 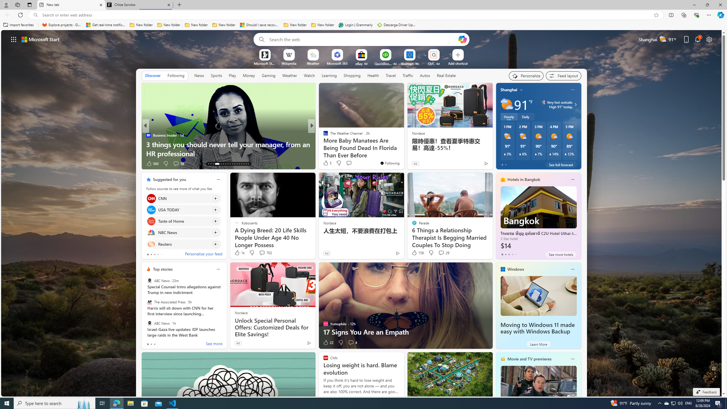 I want to click on View comments 58 Comment, so click(x=3, y=163).